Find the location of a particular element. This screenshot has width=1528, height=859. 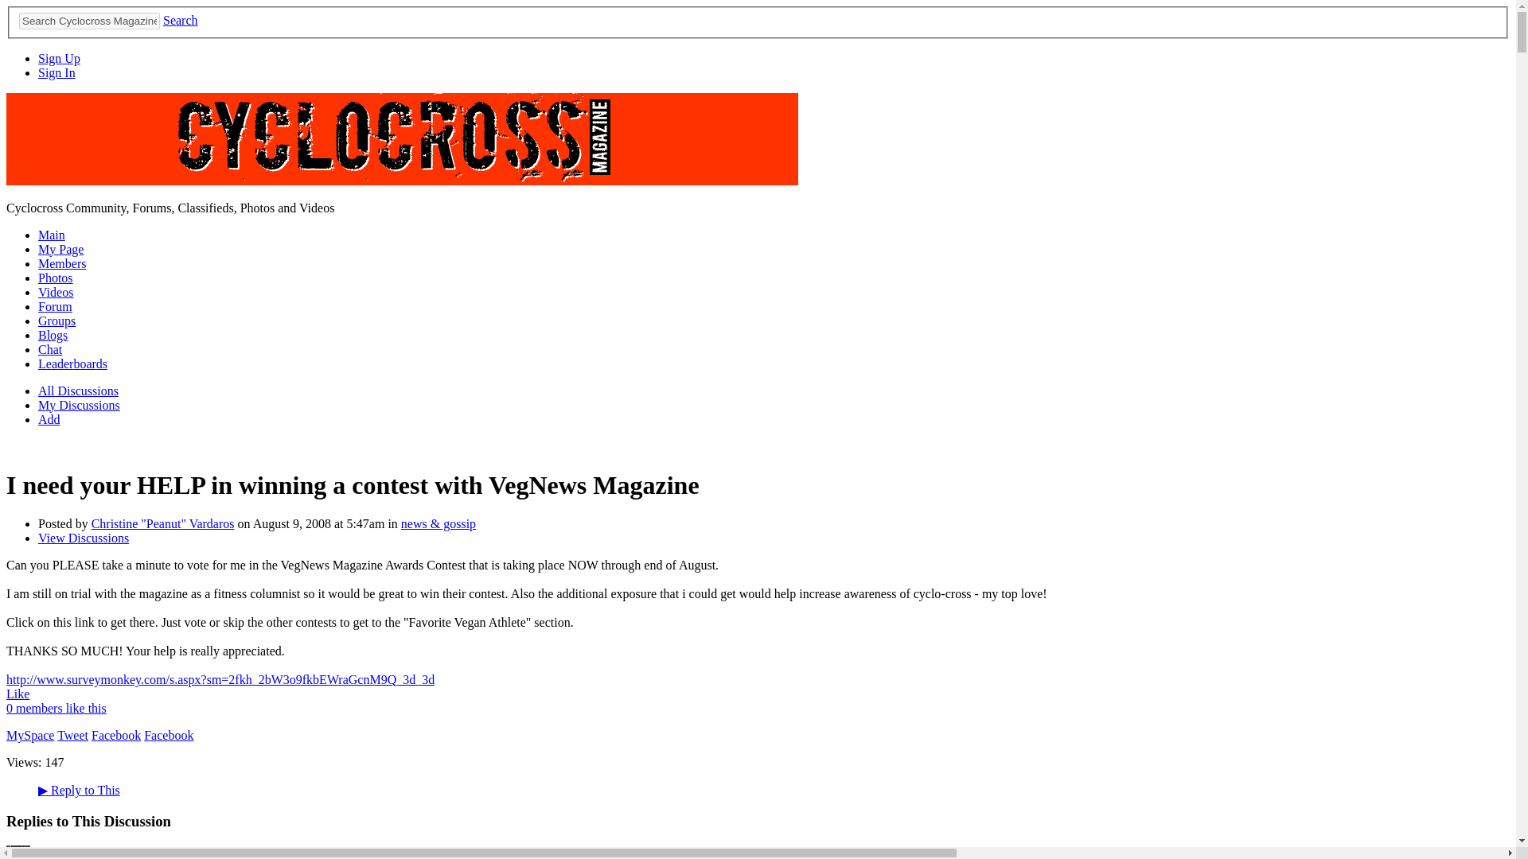

MySpace is located at coordinates (29, 735).